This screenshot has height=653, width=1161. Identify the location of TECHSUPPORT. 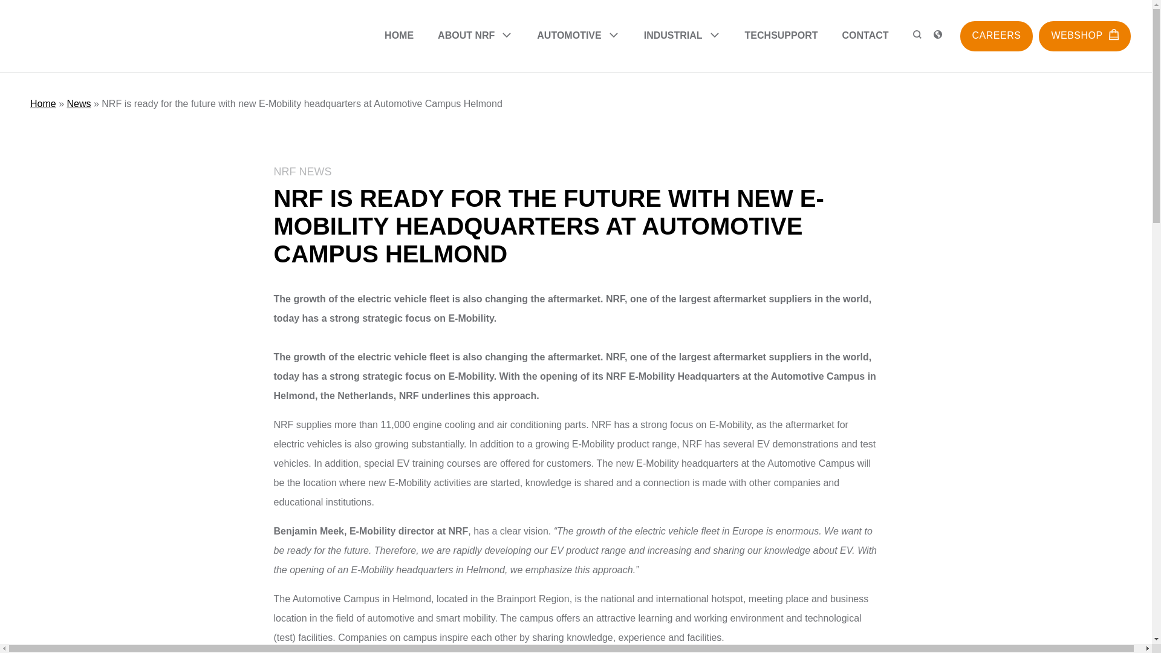
(781, 35).